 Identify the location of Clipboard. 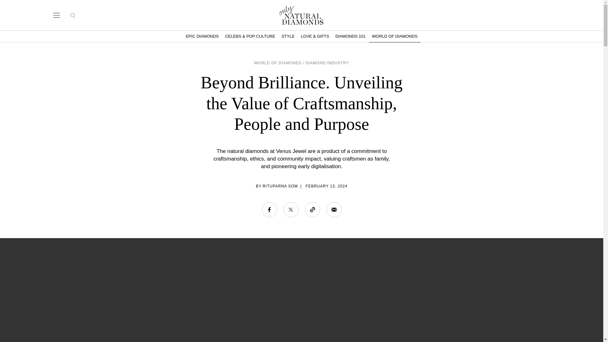
(312, 210).